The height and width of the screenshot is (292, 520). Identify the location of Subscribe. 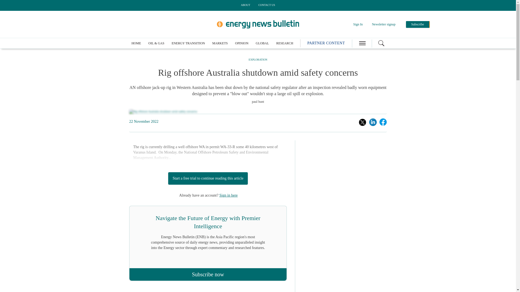
(418, 24).